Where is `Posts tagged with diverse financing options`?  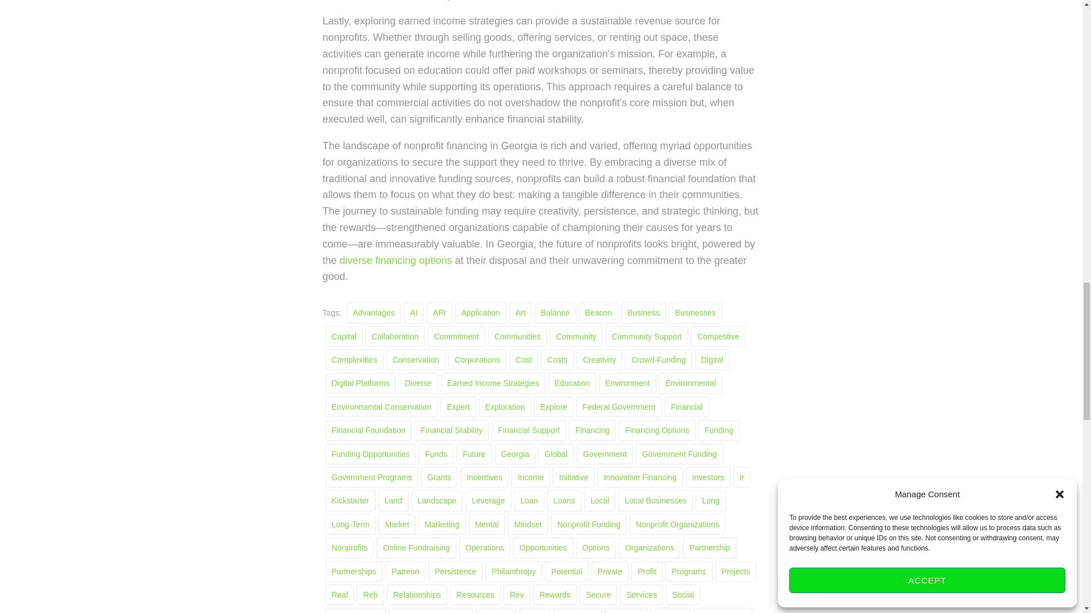
Posts tagged with diverse financing options is located at coordinates (395, 260).